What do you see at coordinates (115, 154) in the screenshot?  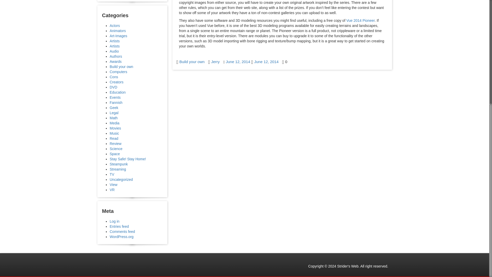 I see `Space` at bounding box center [115, 154].